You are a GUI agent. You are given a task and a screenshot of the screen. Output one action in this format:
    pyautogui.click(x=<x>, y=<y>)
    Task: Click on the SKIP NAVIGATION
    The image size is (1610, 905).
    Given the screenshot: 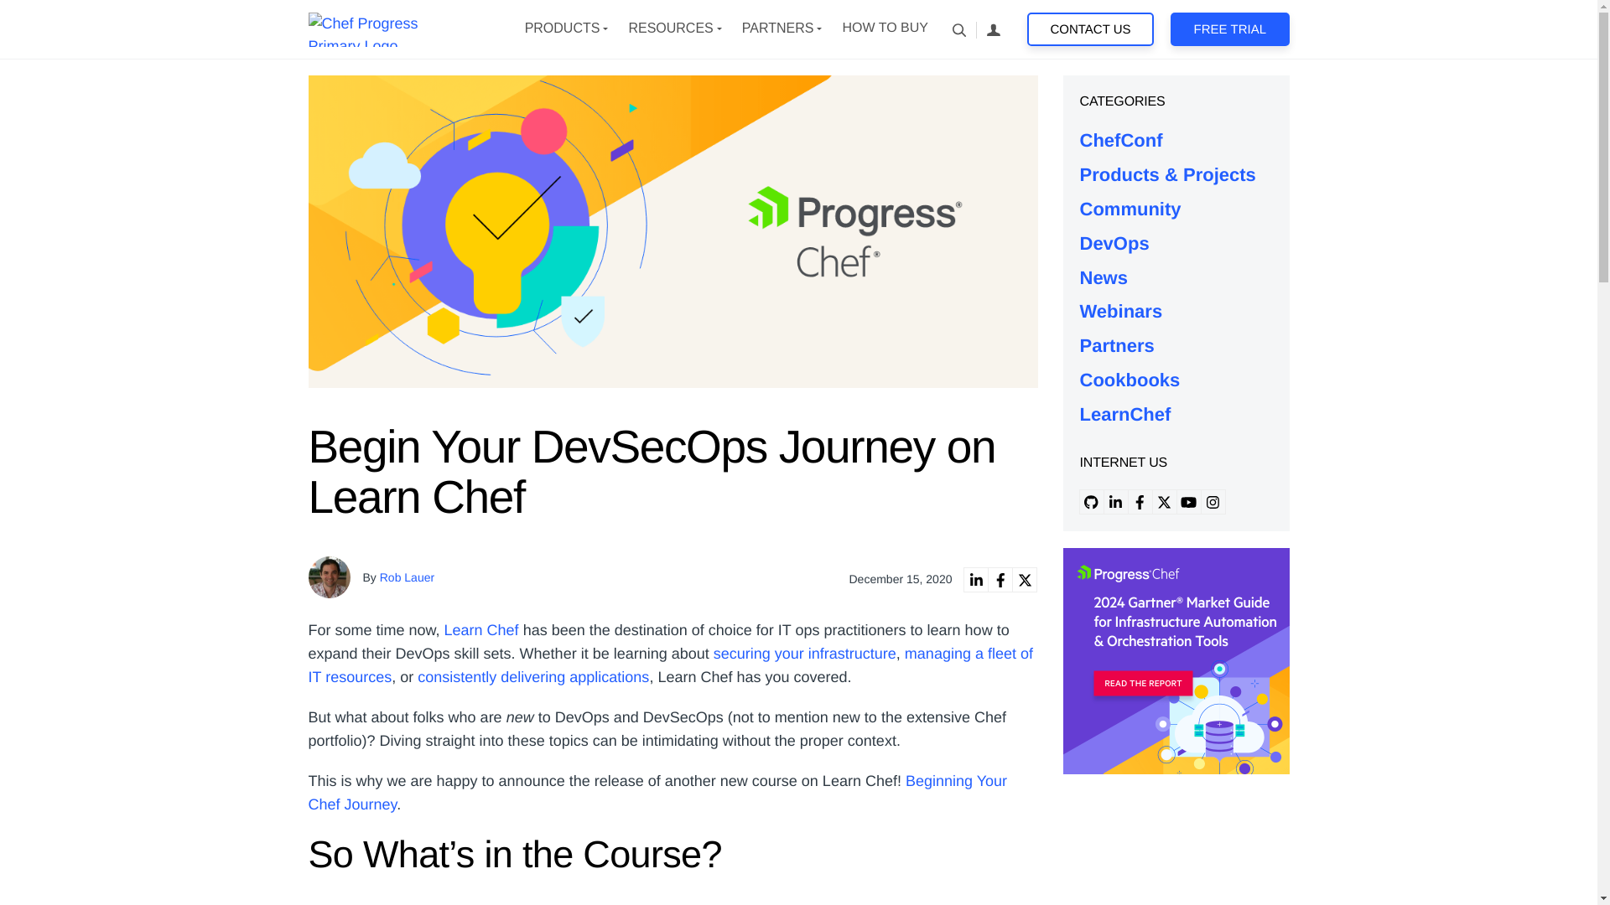 What is the action you would take?
    pyautogui.click(x=390, y=28)
    